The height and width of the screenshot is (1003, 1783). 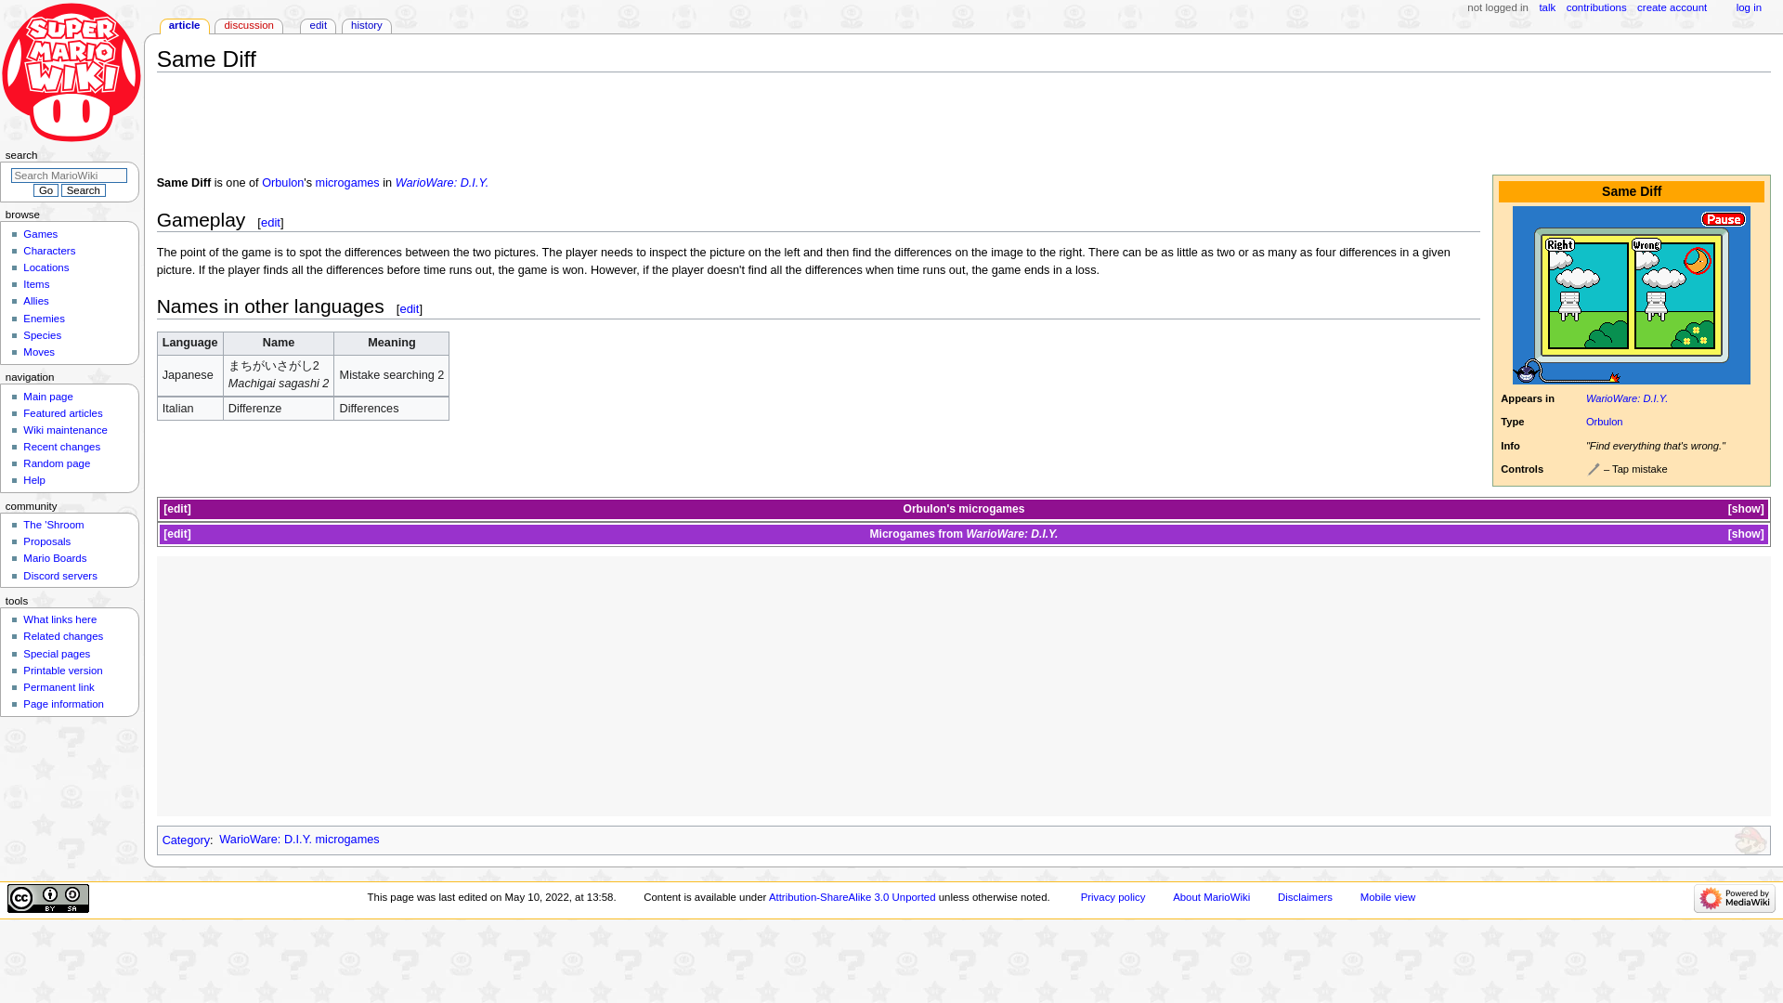 I want to click on Go, so click(x=45, y=189).